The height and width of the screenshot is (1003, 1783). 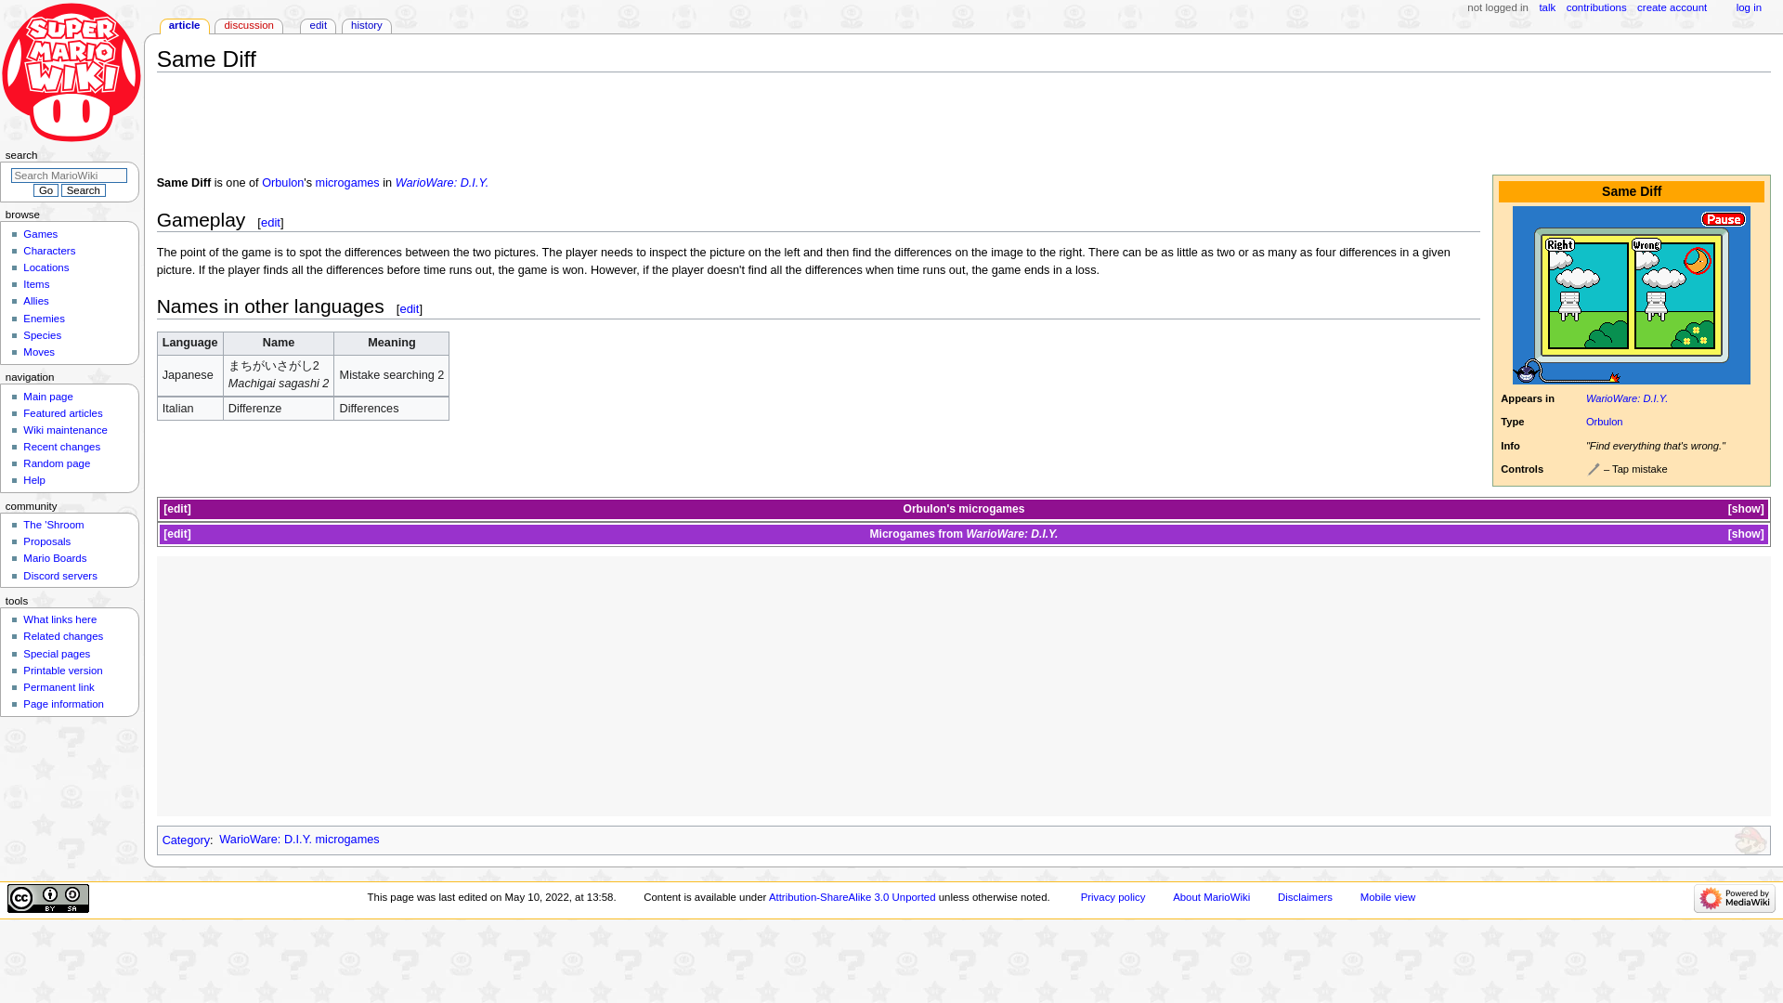 I want to click on Go, so click(x=45, y=189).